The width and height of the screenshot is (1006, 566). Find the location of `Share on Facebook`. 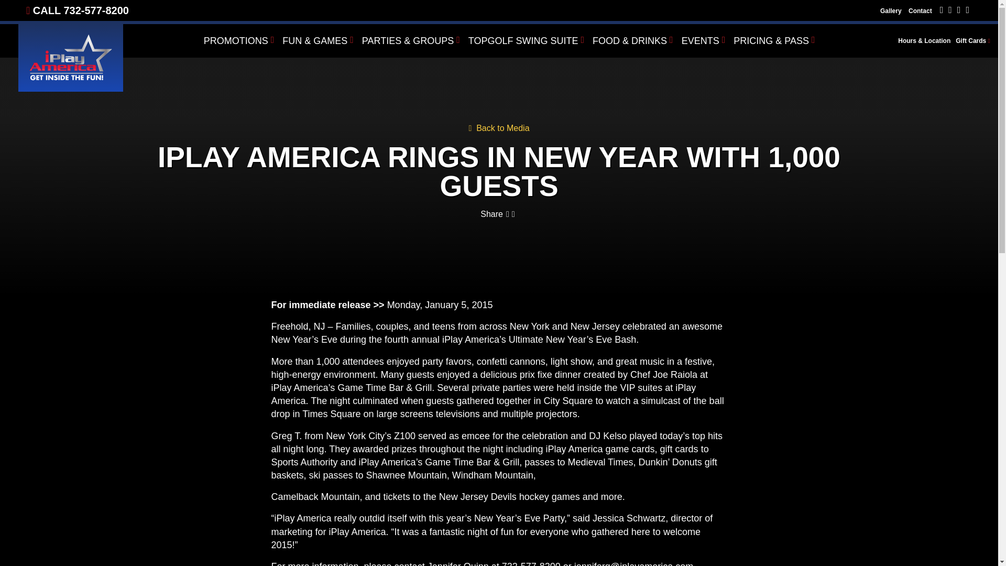

Share on Facebook is located at coordinates (513, 214).